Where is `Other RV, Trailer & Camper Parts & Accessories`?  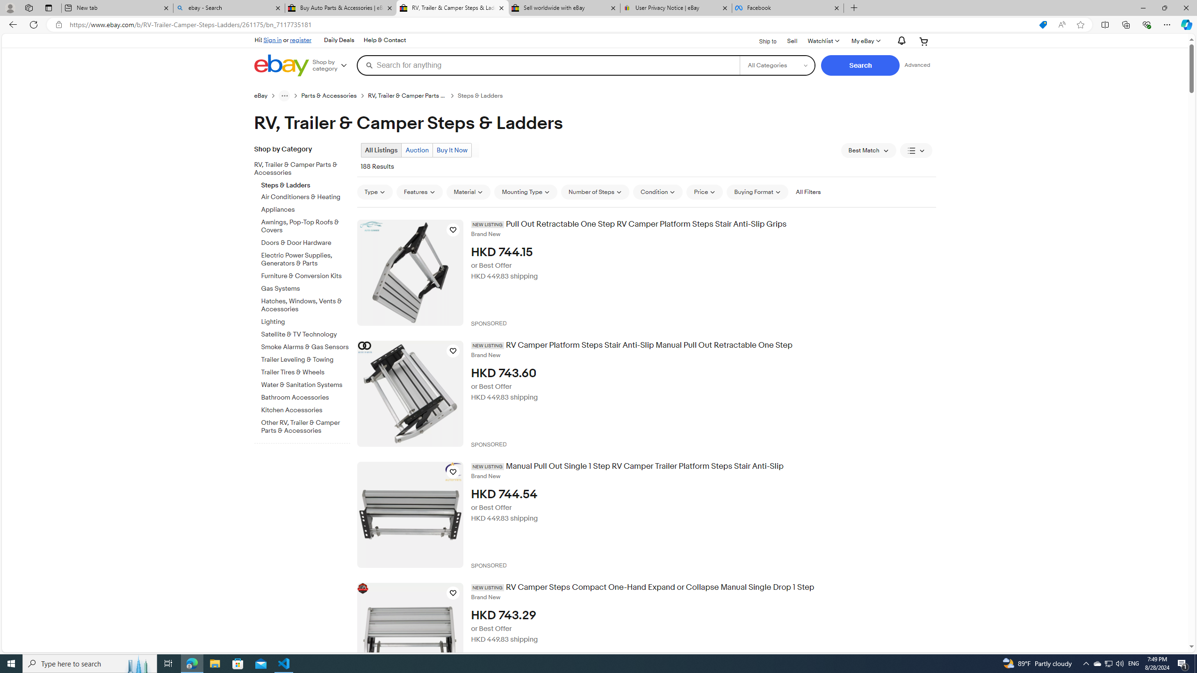 Other RV, Trailer & Camper Parts & Accessories is located at coordinates (306, 427).